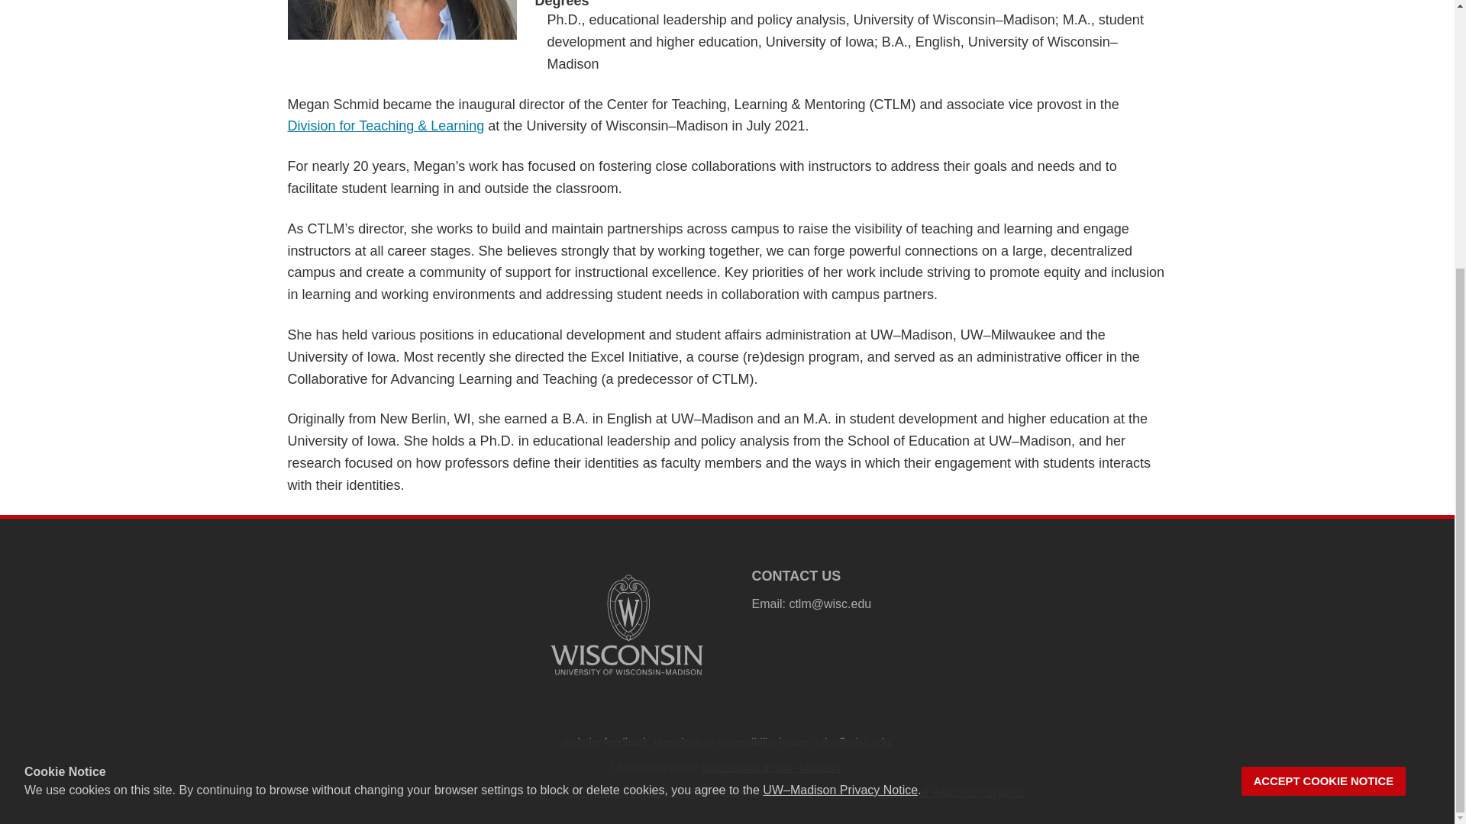 This screenshot has width=1466, height=824. I want to click on University of Wisconsin System., so click(946, 792).